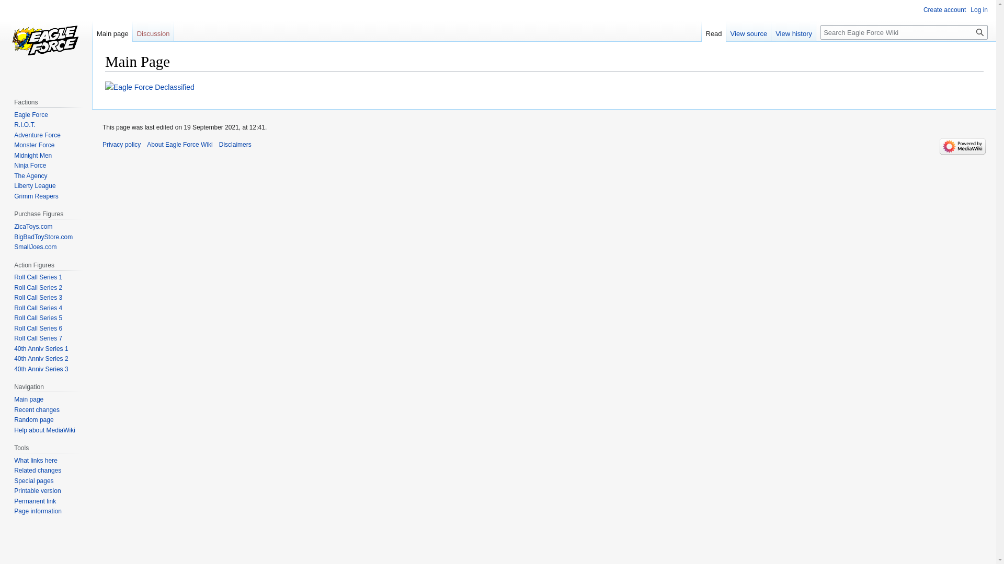 The height and width of the screenshot is (564, 1004). What do you see at coordinates (36, 461) in the screenshot?
I see `What links here` at bounding box center [36, 461].